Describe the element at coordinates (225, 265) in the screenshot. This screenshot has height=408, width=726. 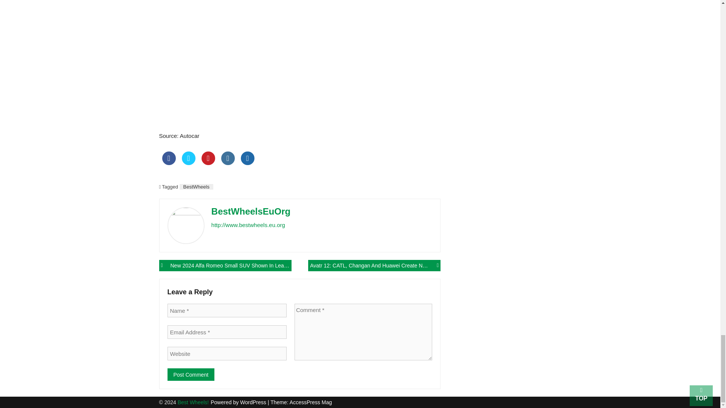
I see `New 2024 Alfa Romeo Small SUV Shown In Leaked Images` at that location.